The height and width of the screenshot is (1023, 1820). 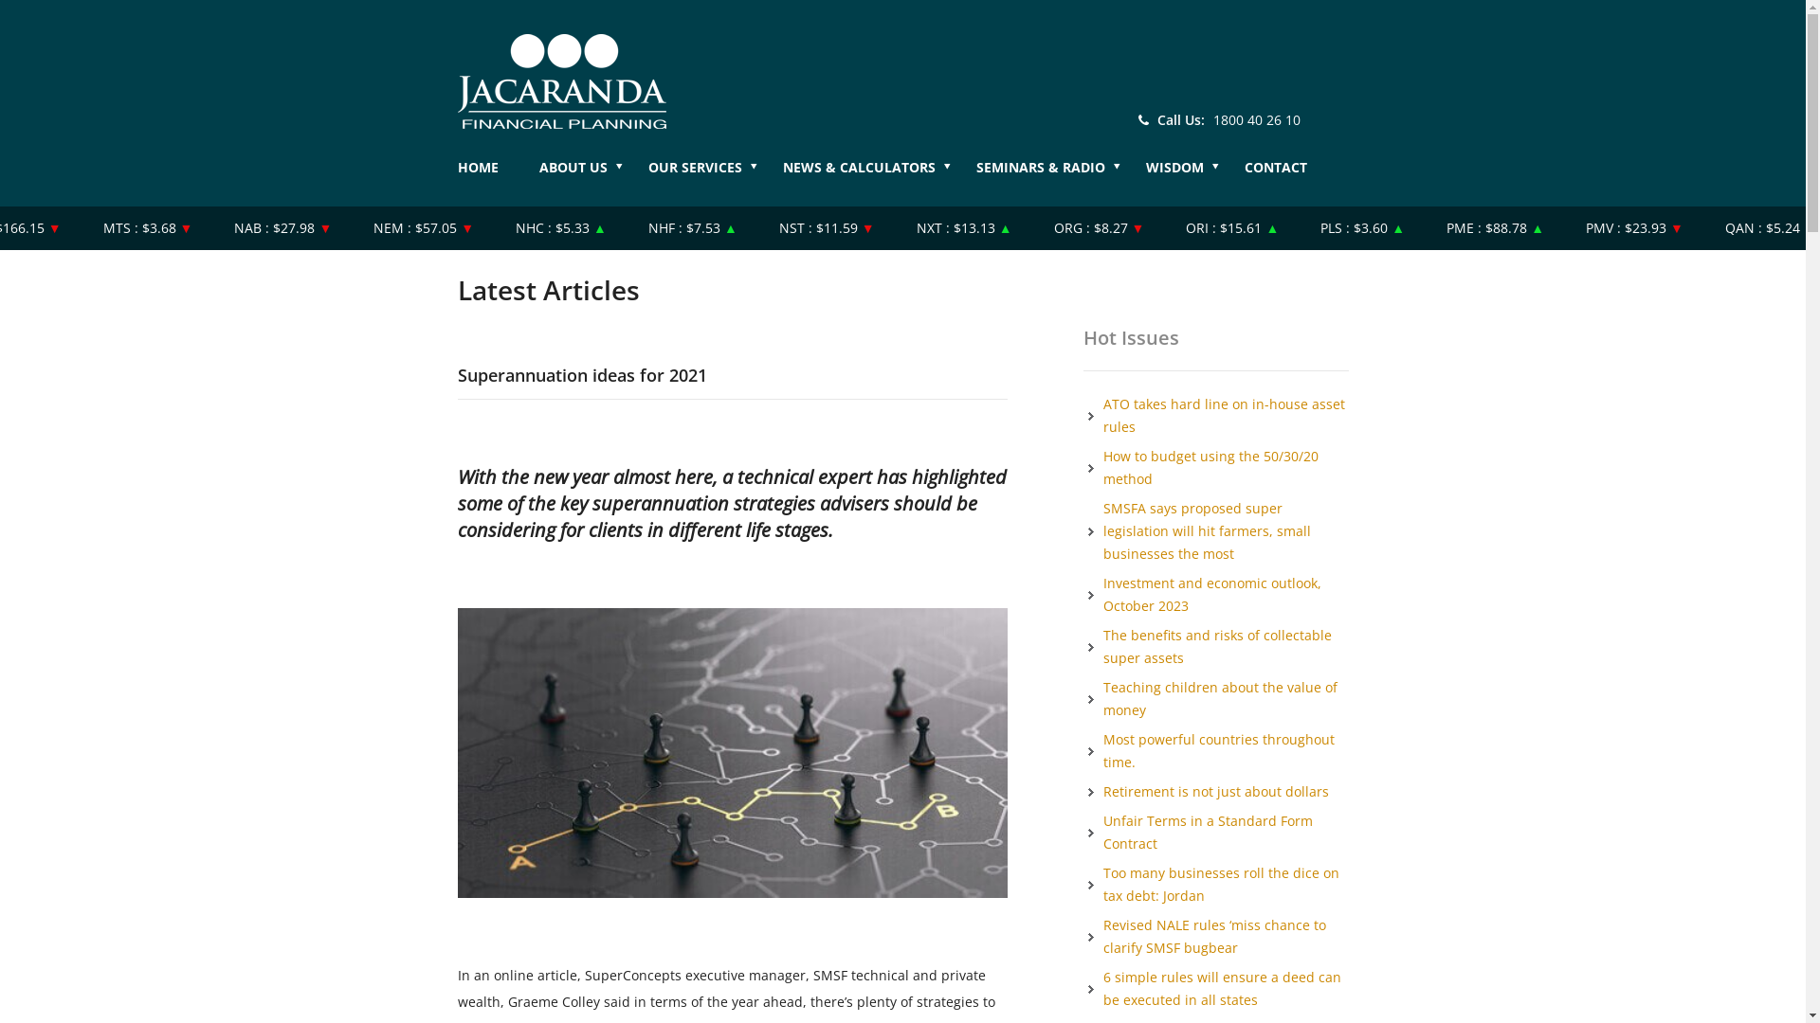 I want to click on ABOUT US, so click(x=591, y=176).